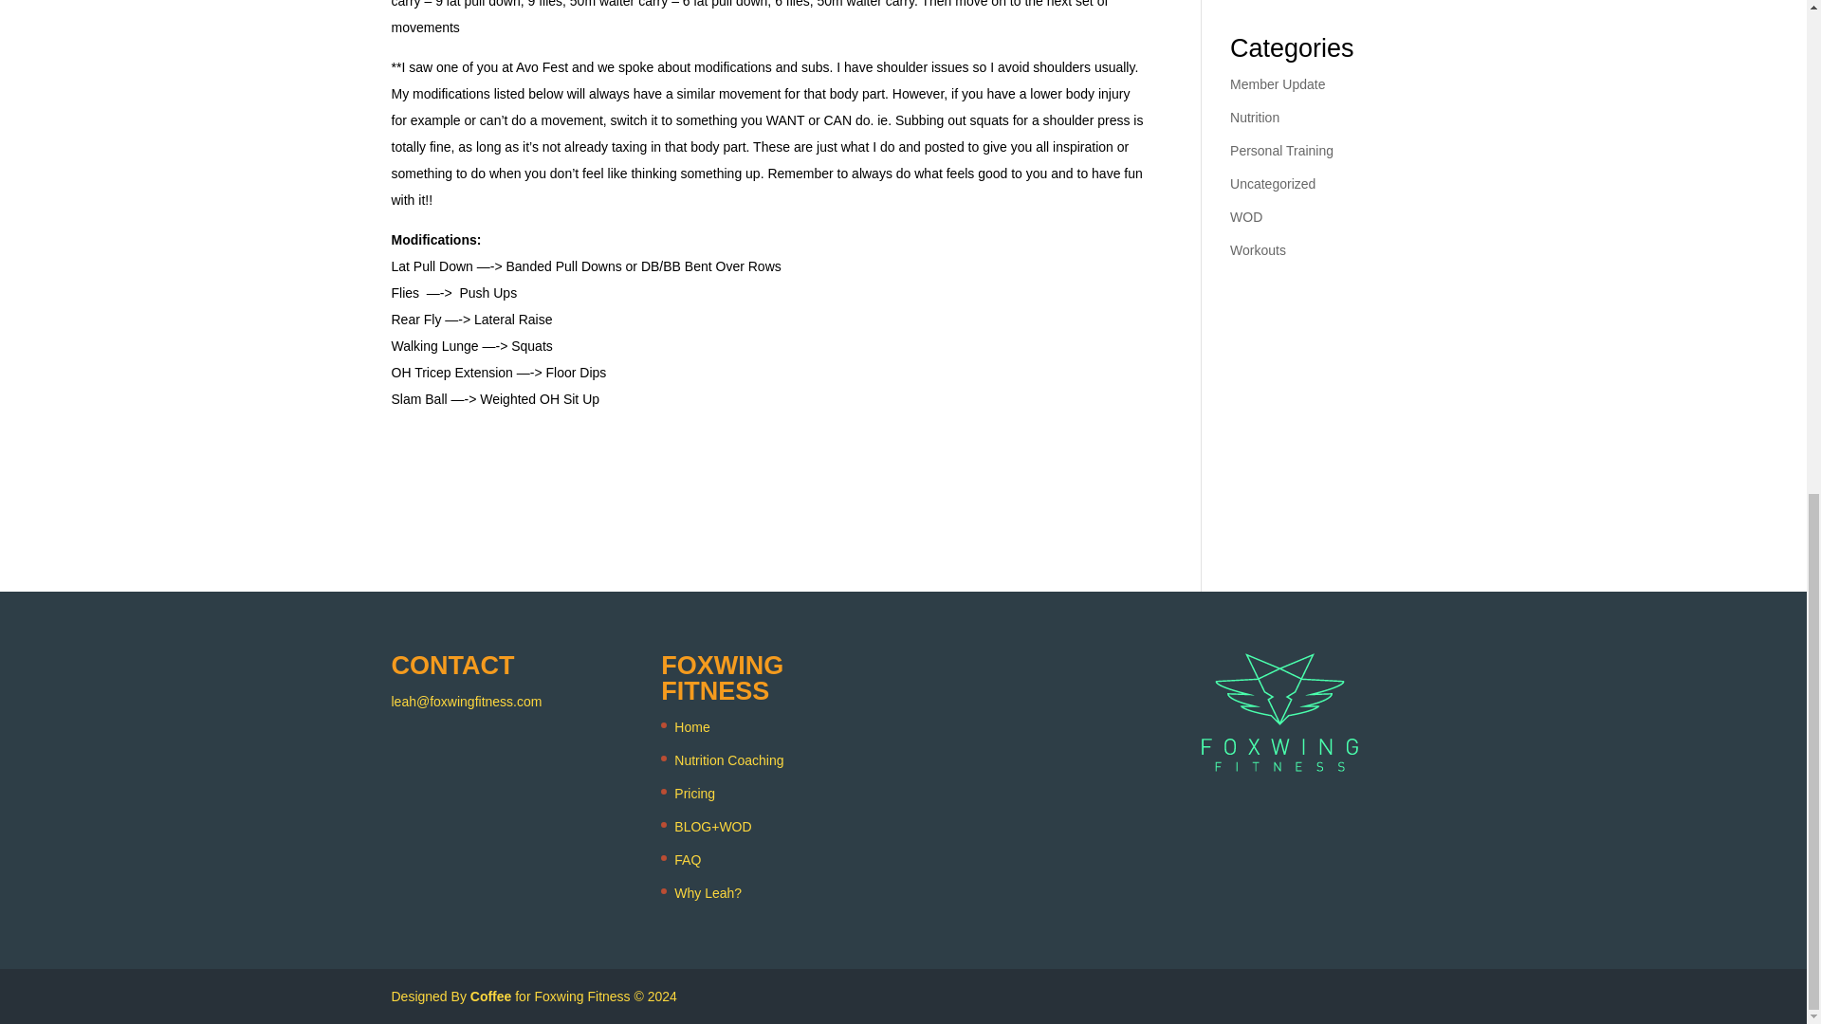  Describe the element at coordinates (1273, 183) in the screenshot. I see `Uncategorized` at that location.